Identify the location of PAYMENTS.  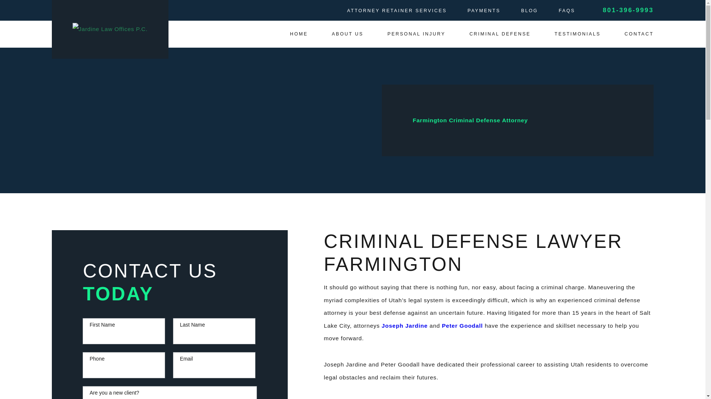
(484, 10).